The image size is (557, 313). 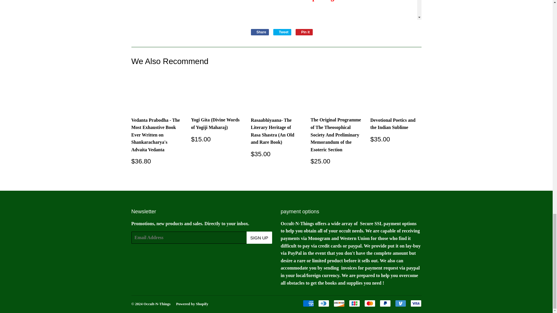 I want to click on Share on Facebook, so click(x=354, y=303).